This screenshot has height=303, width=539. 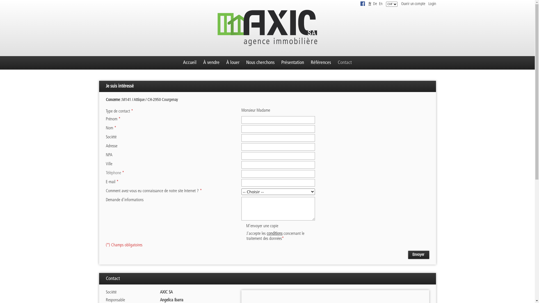 I want to click on Ville, so click(x=278, y=165).